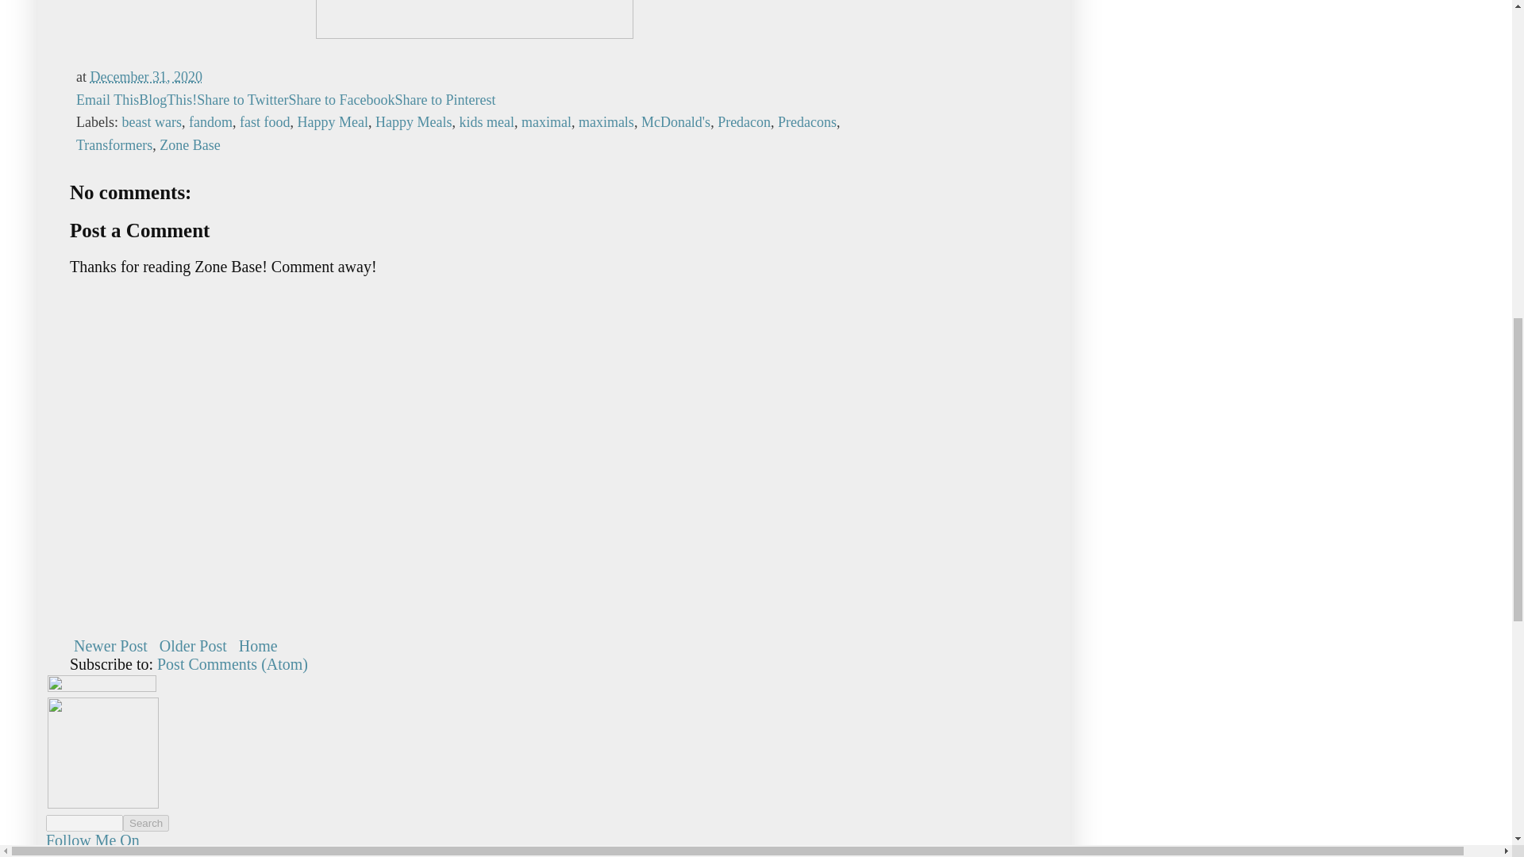 The image size is (1524, 857). What do you see at coordinates (92, 844) in the screenshot?
I see `Follow Me On Instagram!` at bounding box center [92, 844].